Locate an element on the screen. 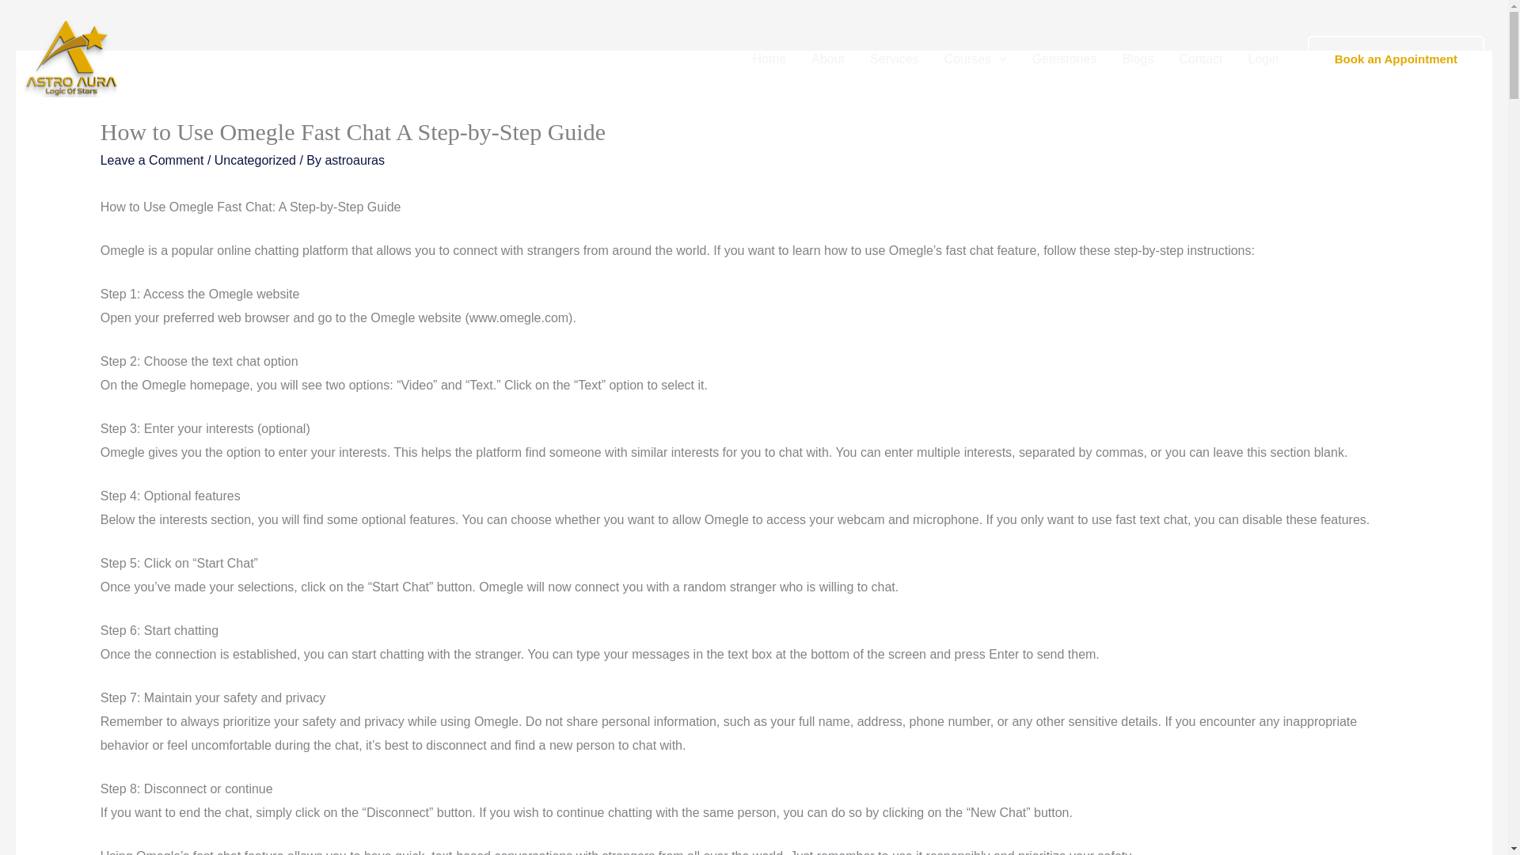 The height and width of the screenshot is (855, 1520). astroauras is located at coordinates (355, 160).